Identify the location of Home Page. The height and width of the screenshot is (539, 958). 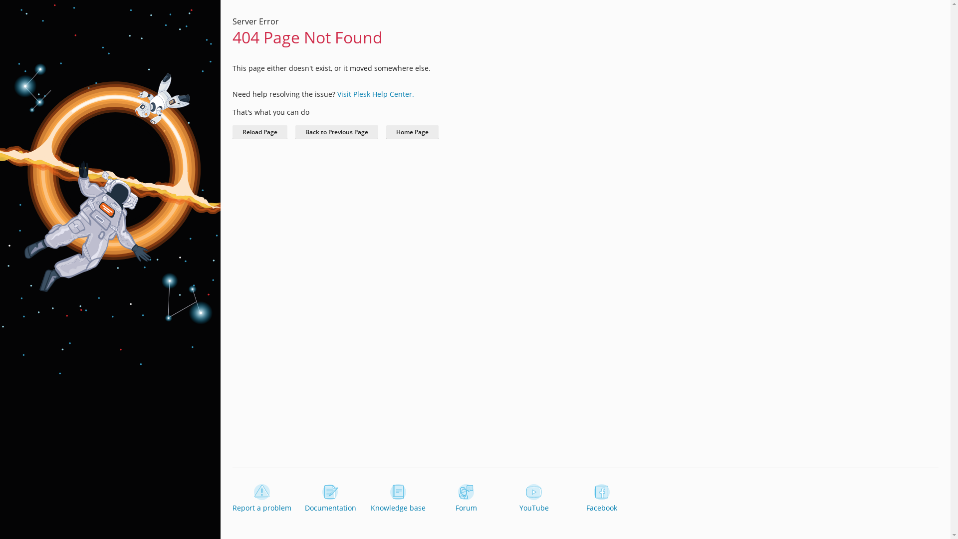
(412, 132).